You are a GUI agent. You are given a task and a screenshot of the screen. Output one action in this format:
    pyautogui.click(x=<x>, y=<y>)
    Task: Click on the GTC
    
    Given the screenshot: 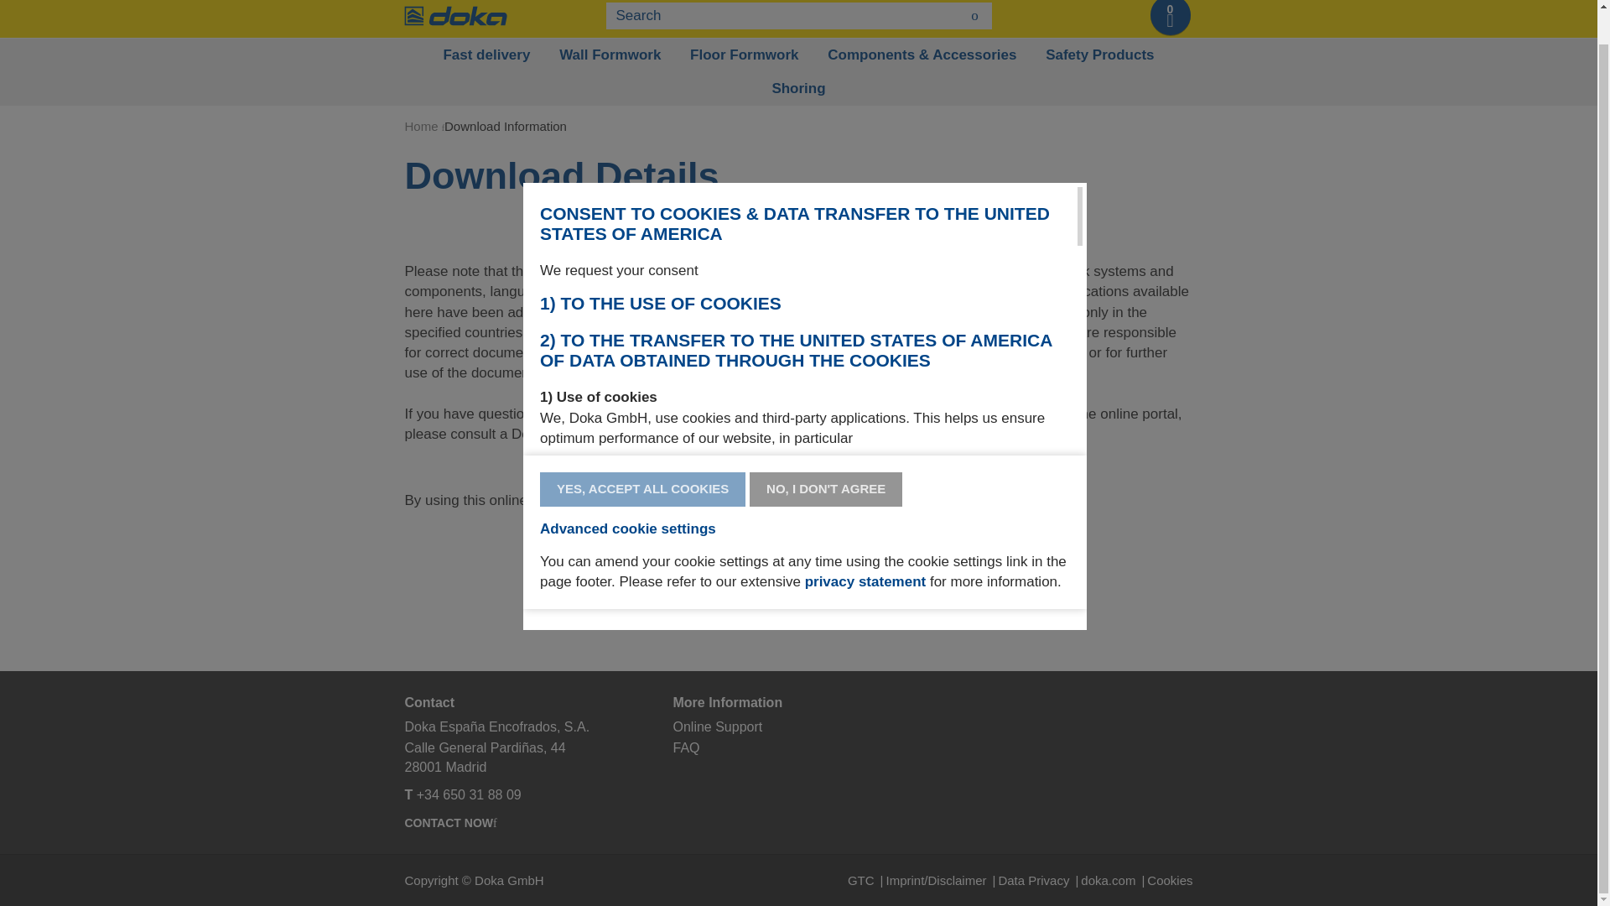 What is the action you would take?
    pyautogui.click(x=867, y=881)
    